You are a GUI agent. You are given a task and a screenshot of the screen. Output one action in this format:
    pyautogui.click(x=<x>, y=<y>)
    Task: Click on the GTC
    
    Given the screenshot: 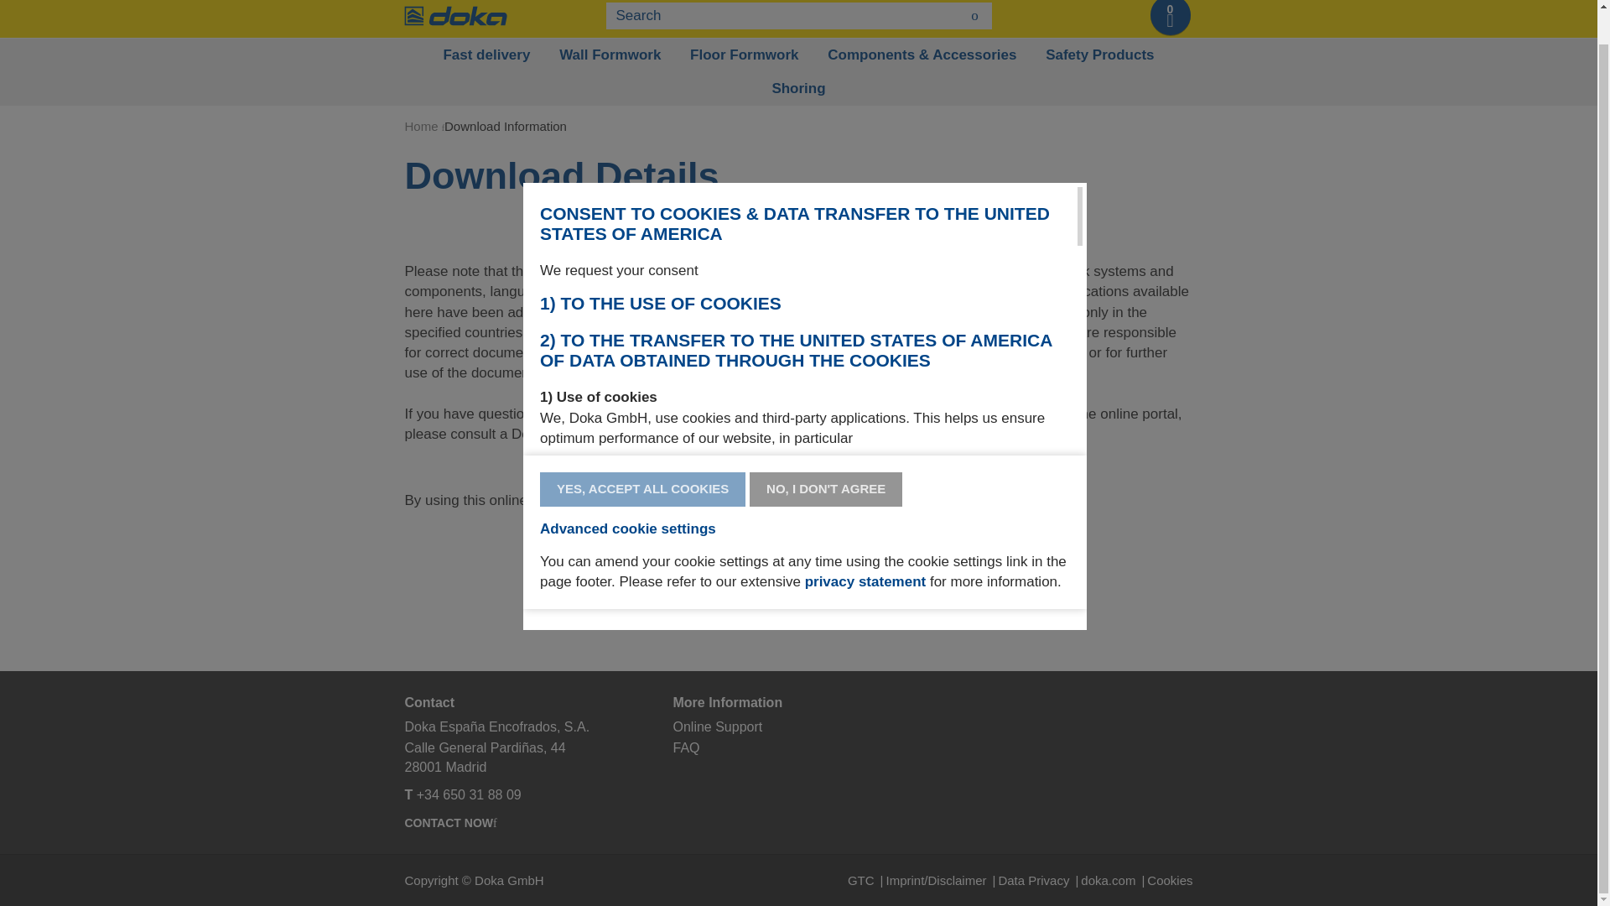 What is the action you would take?
    pyautogui.click(x=867, y=881)
    